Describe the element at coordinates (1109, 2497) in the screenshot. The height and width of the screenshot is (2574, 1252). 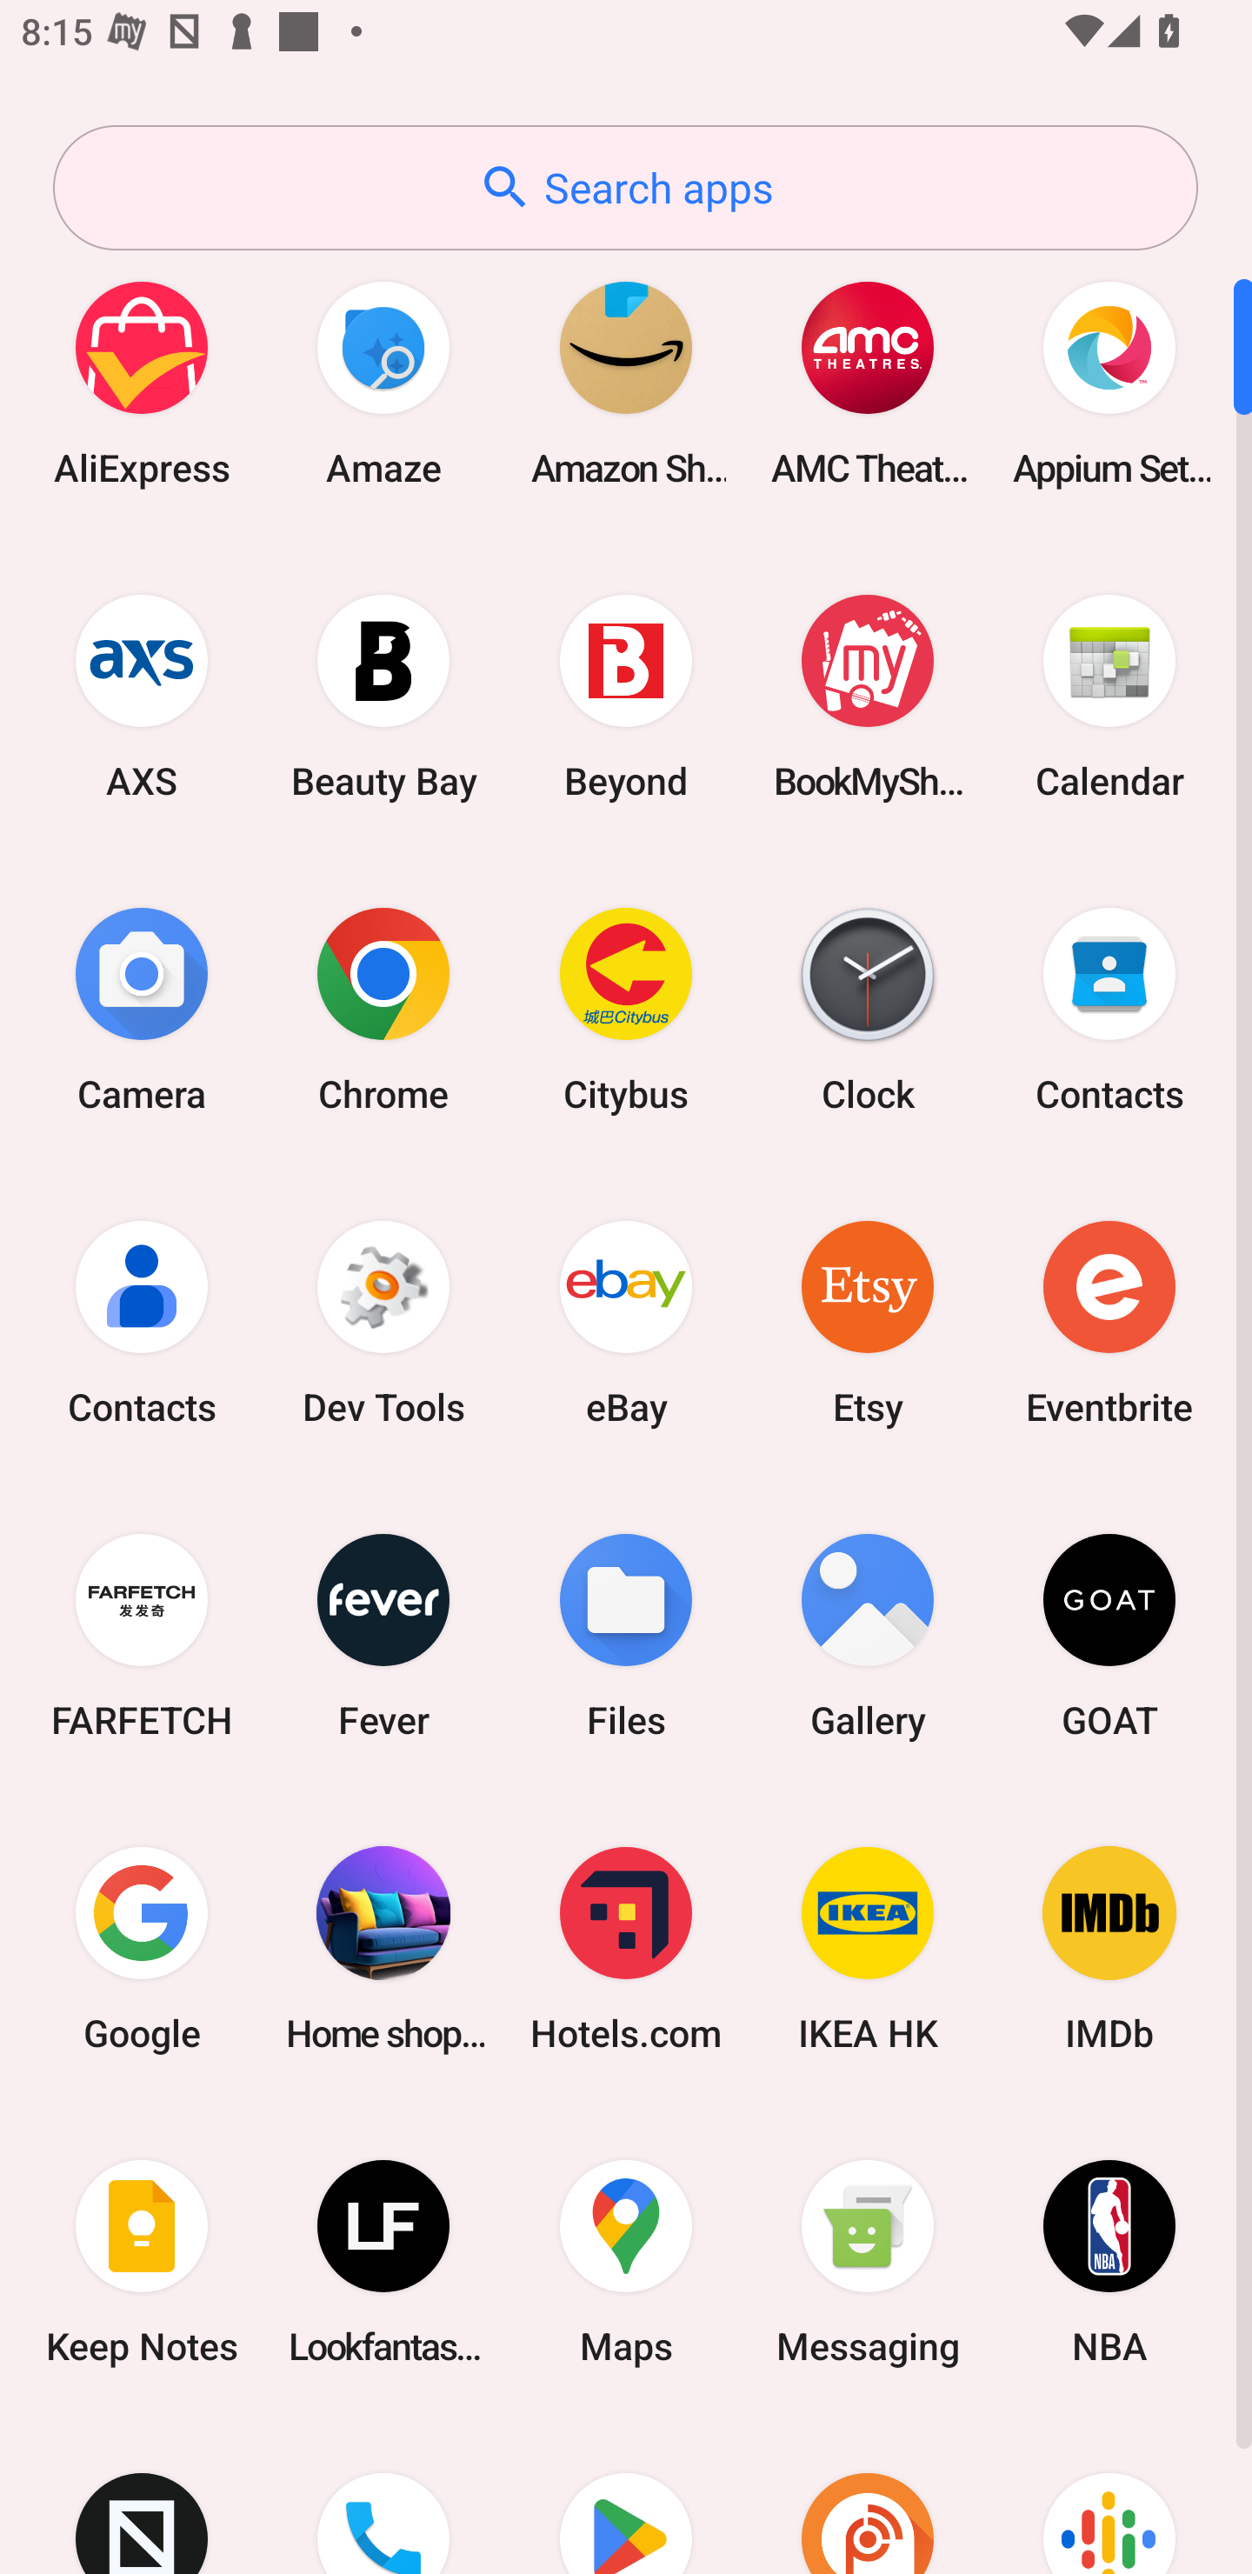
I see `Podcasts` at that location.